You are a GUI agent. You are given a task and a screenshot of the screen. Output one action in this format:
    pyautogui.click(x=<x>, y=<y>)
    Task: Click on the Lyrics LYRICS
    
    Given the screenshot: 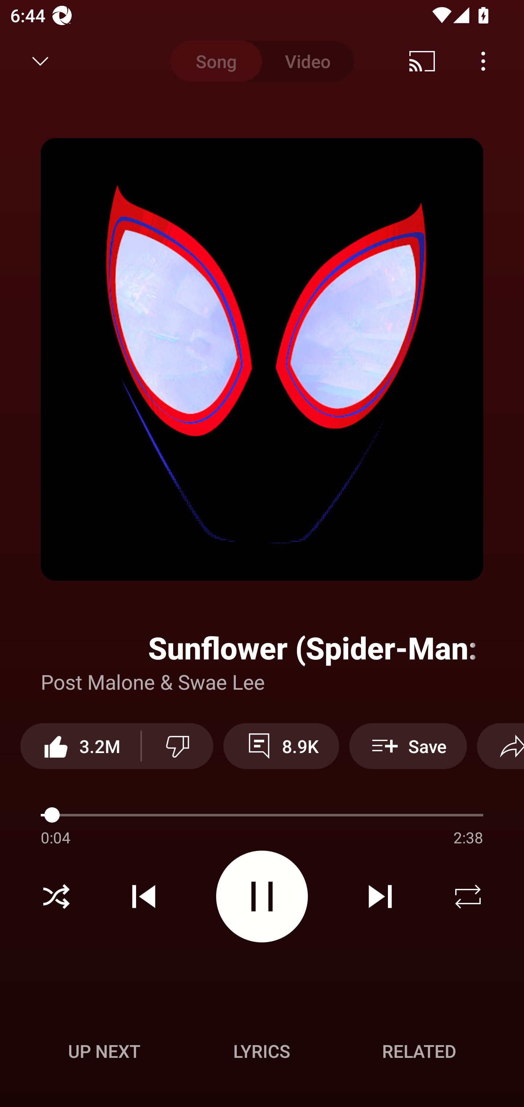 What is the action you would take?
    pyautogui.click(x=262, y=1051)
    